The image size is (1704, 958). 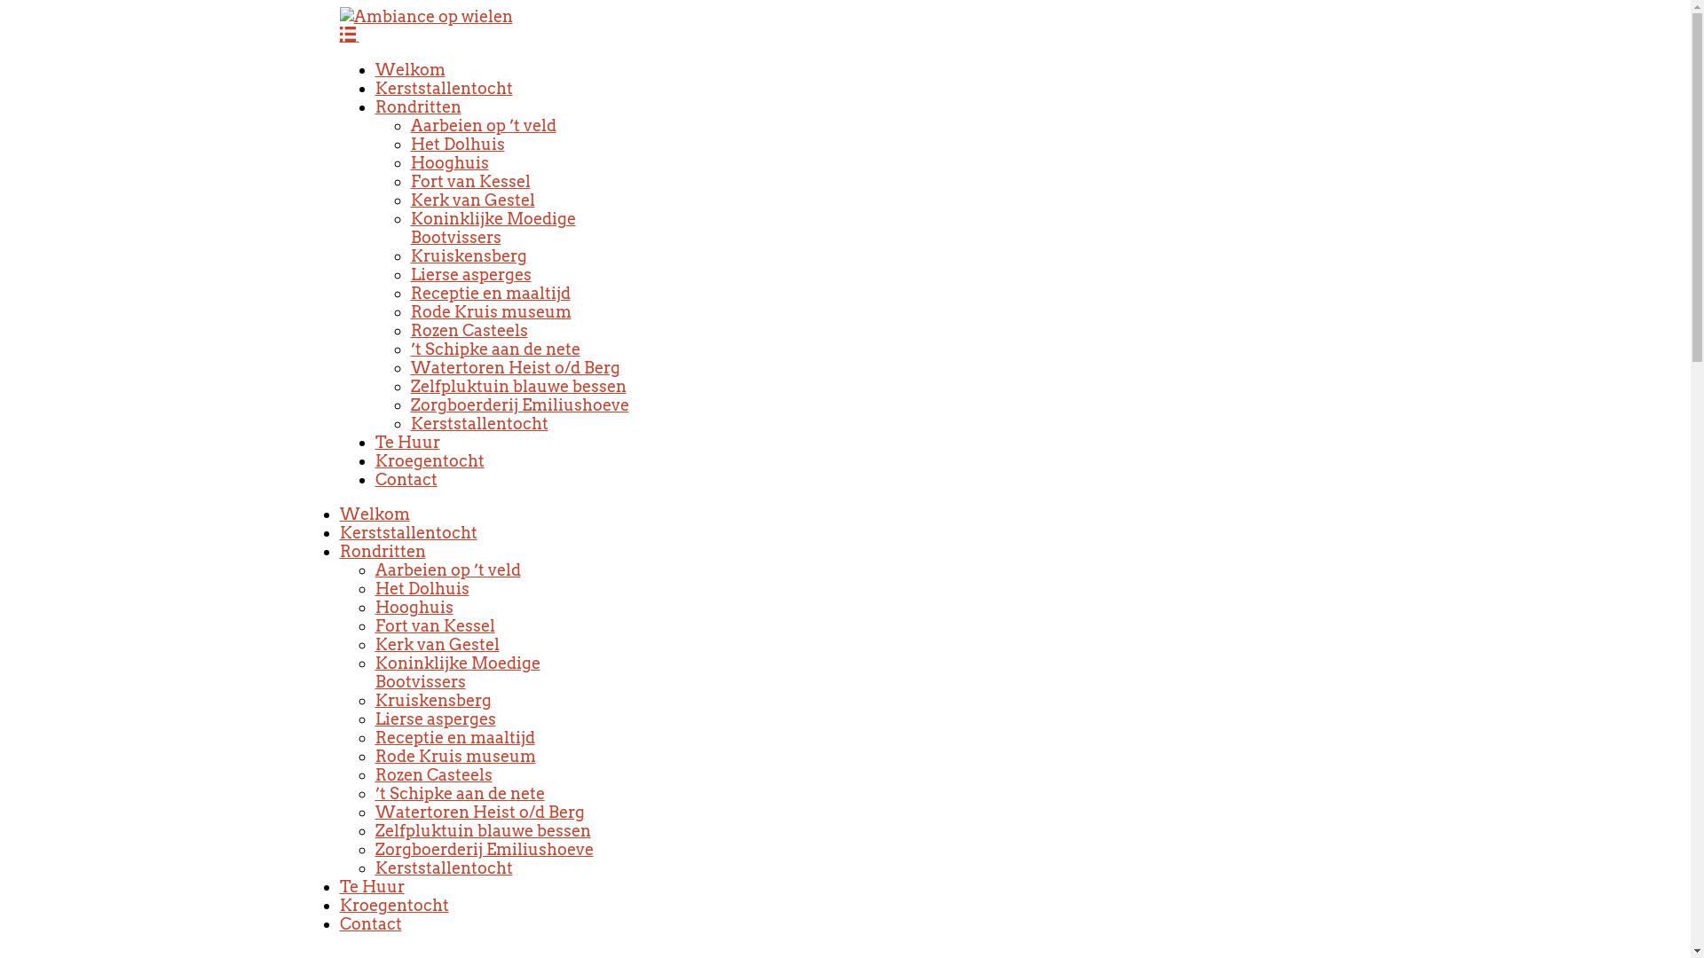 What do you see at coordinates (493, 228) in the screenshot?
I see `Koninklijke Moedige Bootvissers` at bounding box center [493, 228].